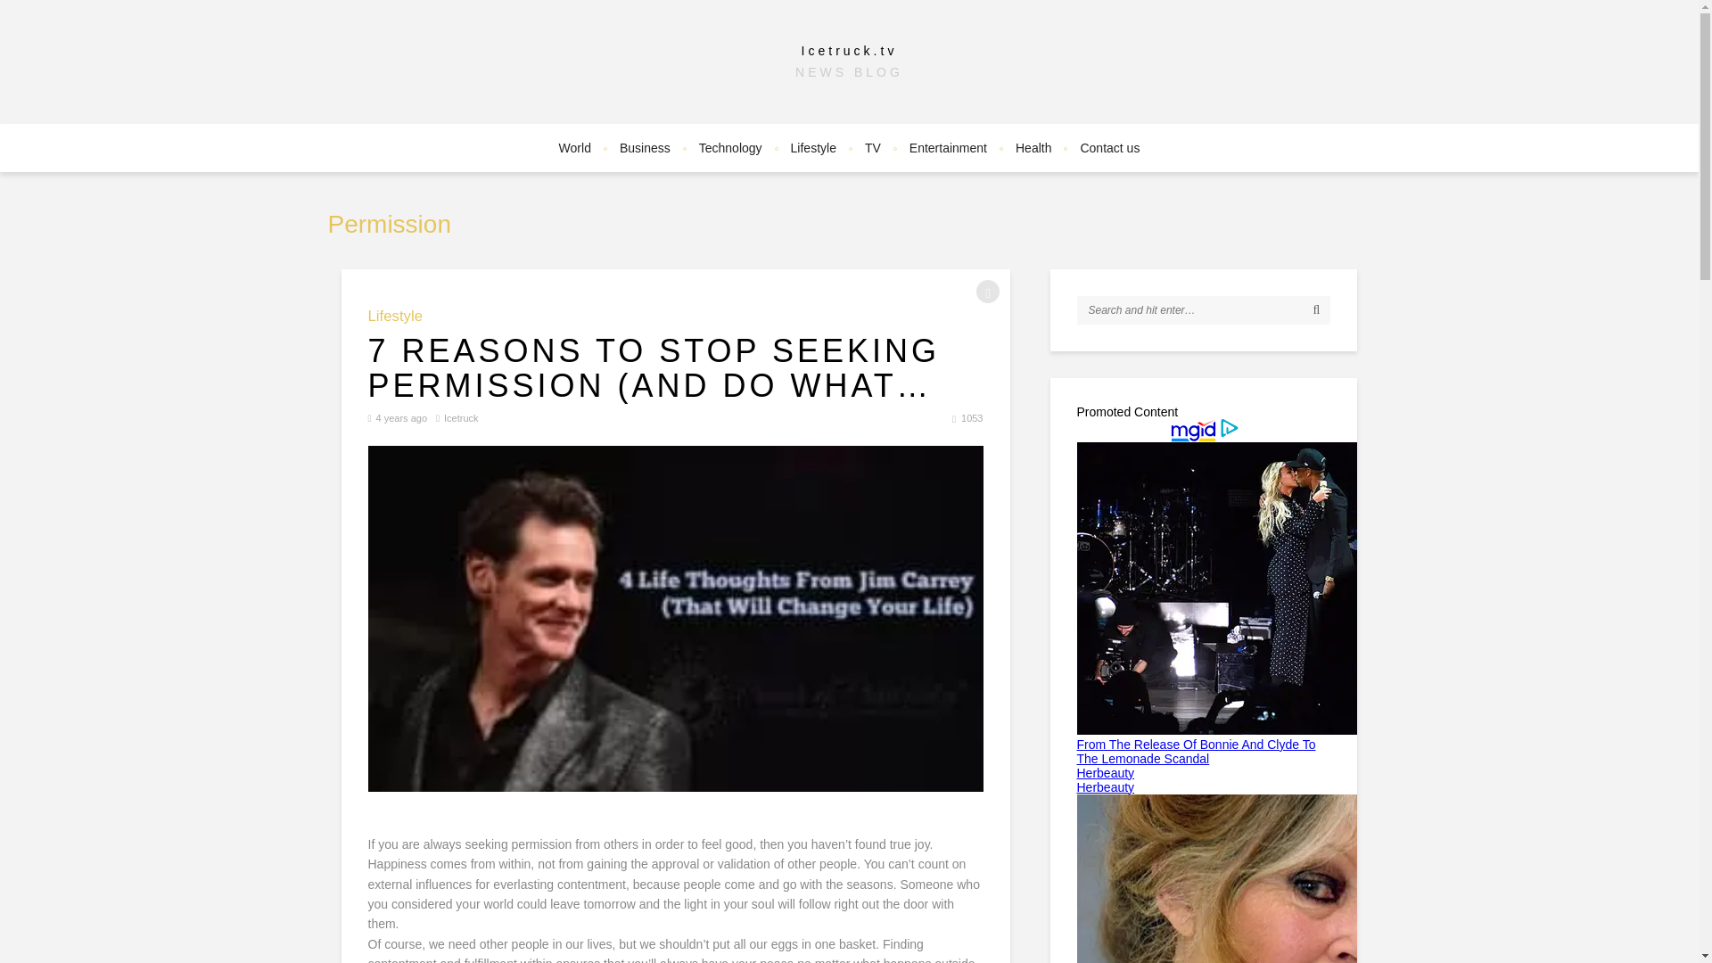 This screenshot has height=963, width=1712. I want to click on World, so click(574, 148).